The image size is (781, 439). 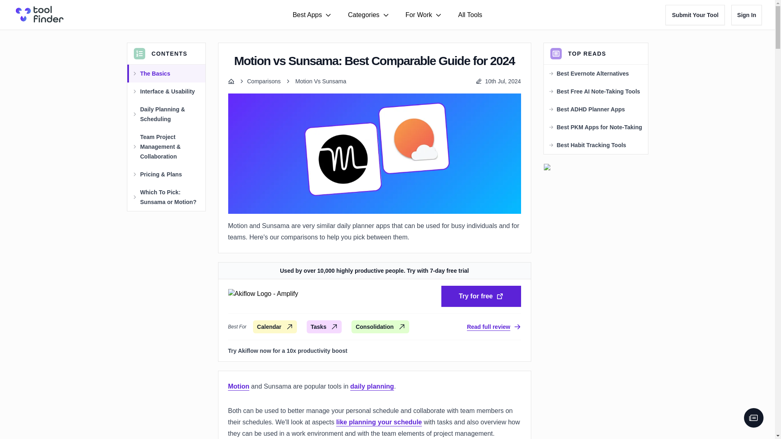 What do you see at coordinates (469, 14) in the screenshot?
I see `All Tools` at bounding box center [469, 14].